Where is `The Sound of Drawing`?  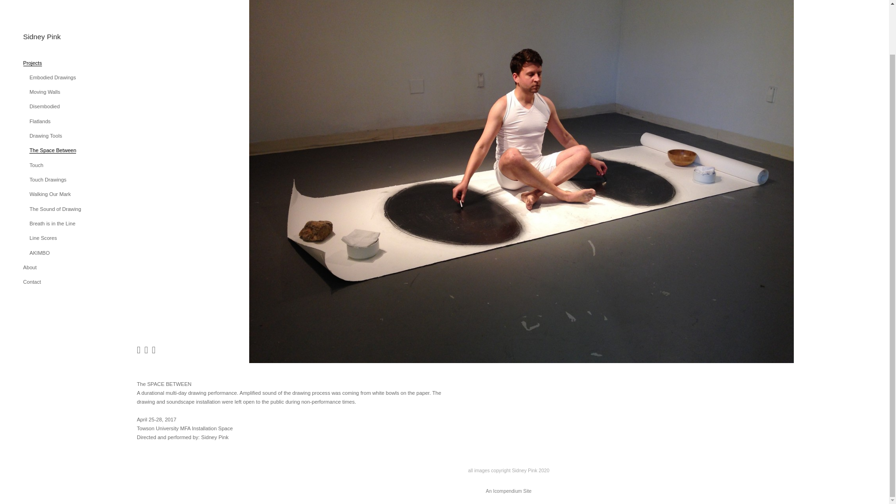
The Sound of Drawing is located at coordinates (55, 155).